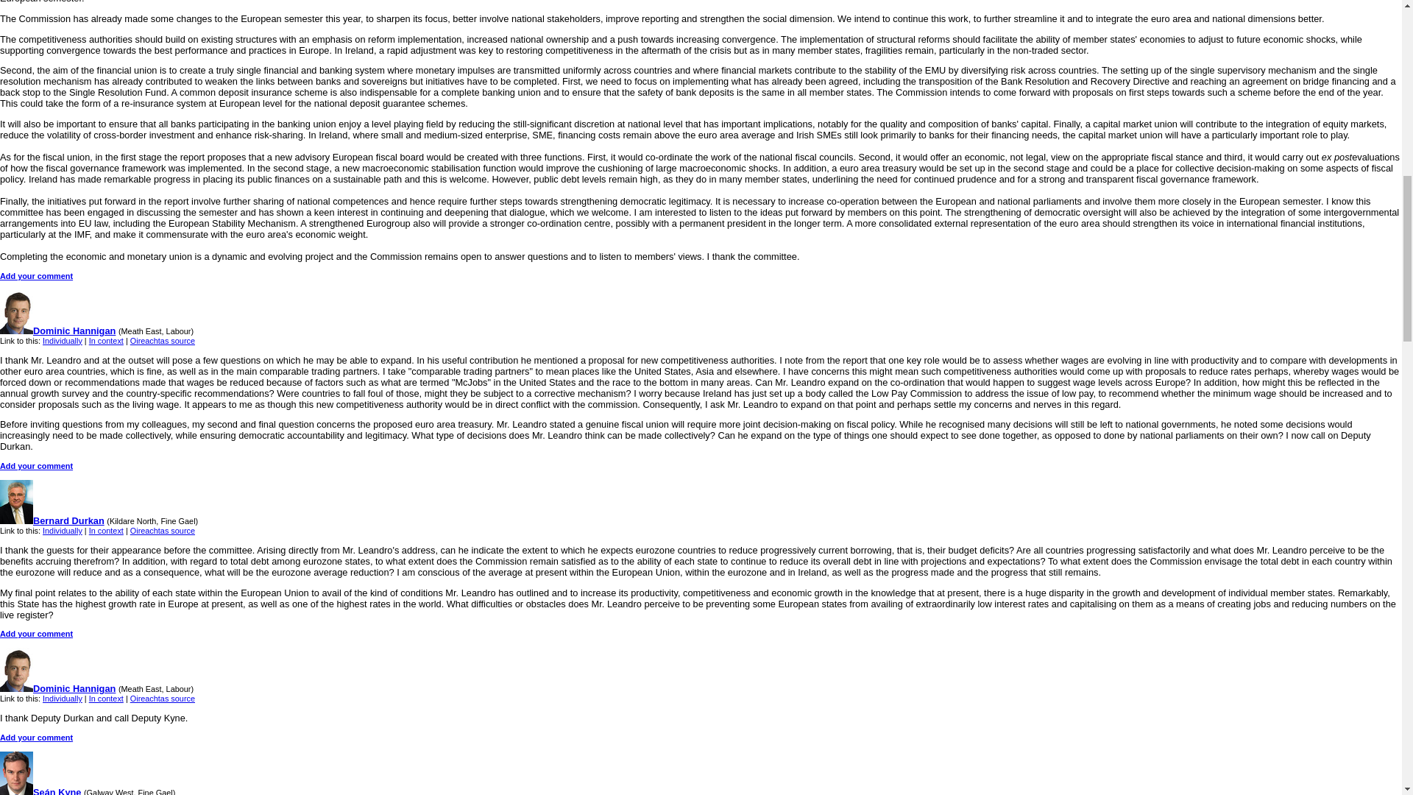  Describe the element at coordinates (37, 276) in the screenshot. I see `Add your comment` at that location.